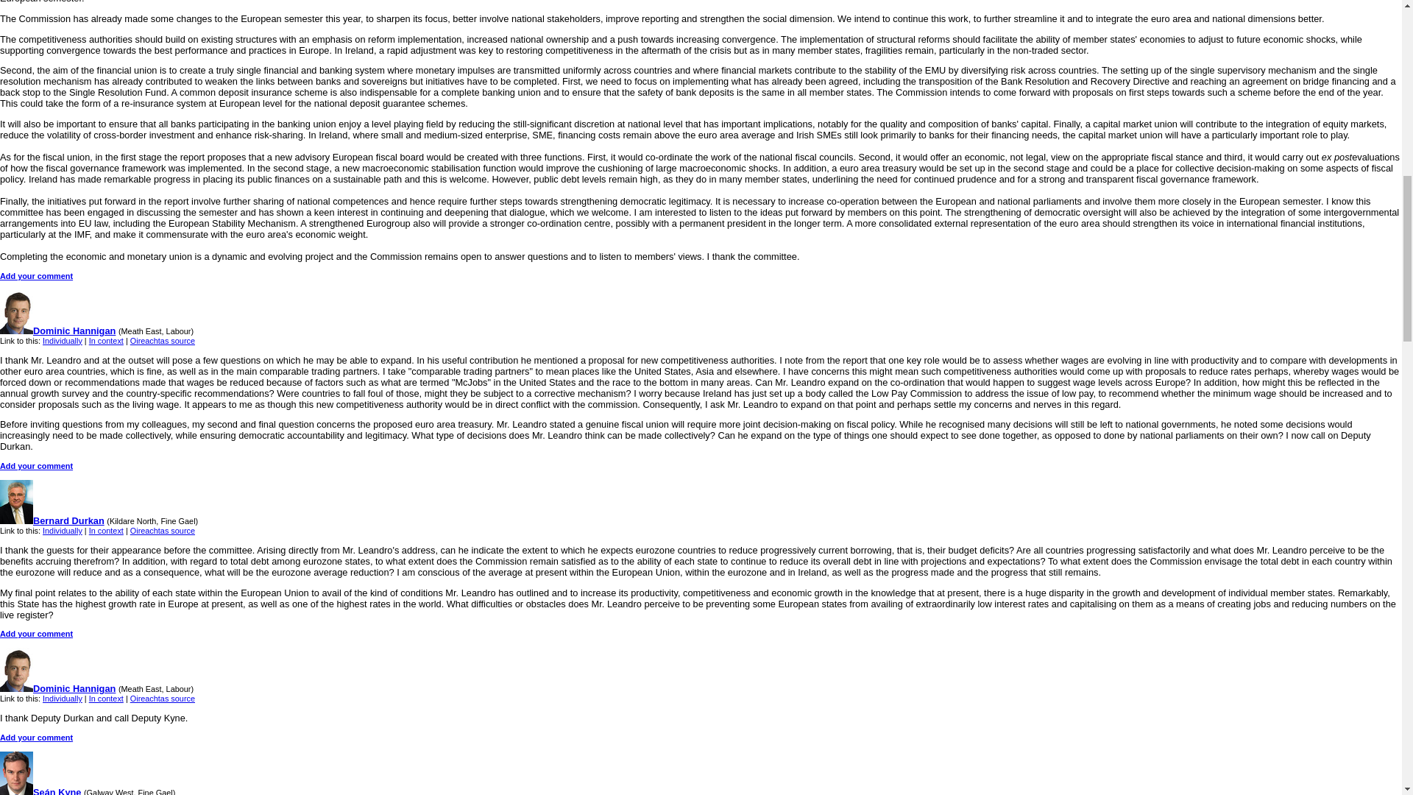  Describe the element at coordinates (37, 276) in the screenshot. I see `Add your comment` at that location.